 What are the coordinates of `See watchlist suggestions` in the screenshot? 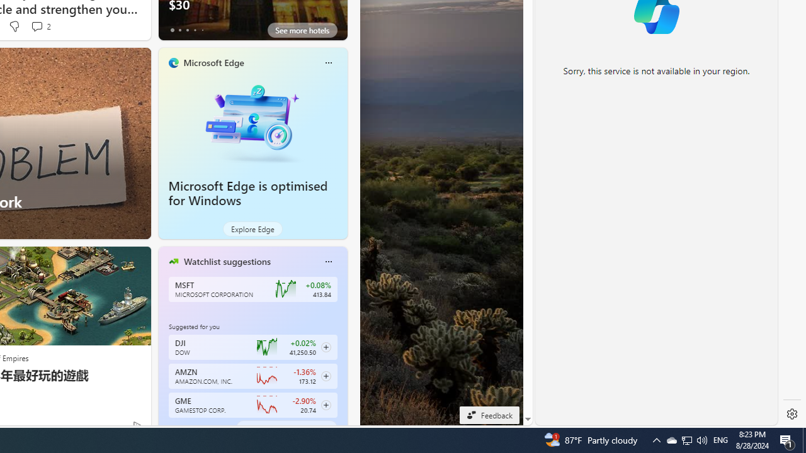 It's located at (286, 428).